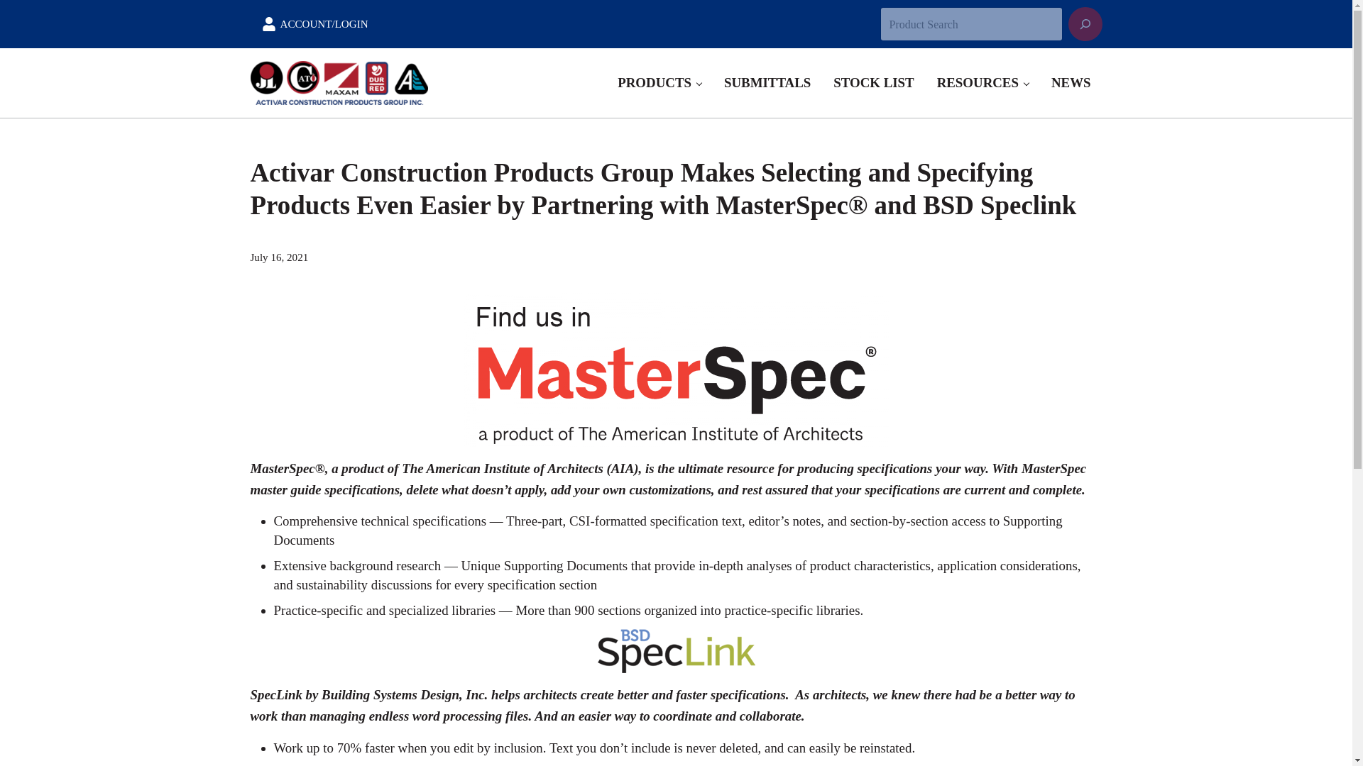 Image resolution: width=1363 pixels, height=766 pixels. I want to click on NEWS, so click(1071, 82).